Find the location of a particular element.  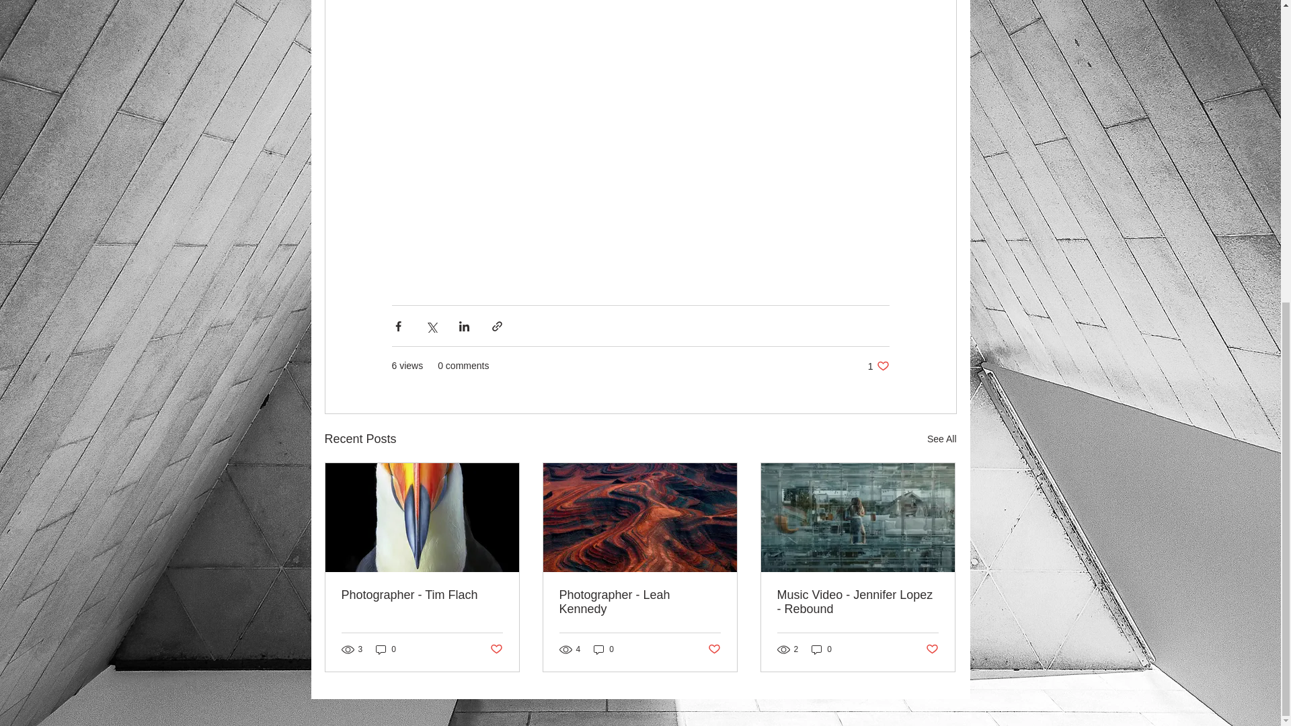

See All is located at coordinates (941, 440).